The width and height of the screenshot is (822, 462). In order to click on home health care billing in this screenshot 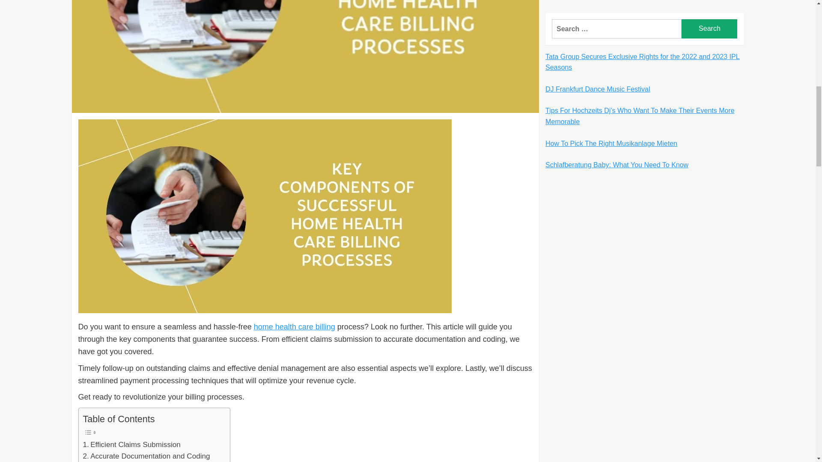, I will do `click(295, 327)`.